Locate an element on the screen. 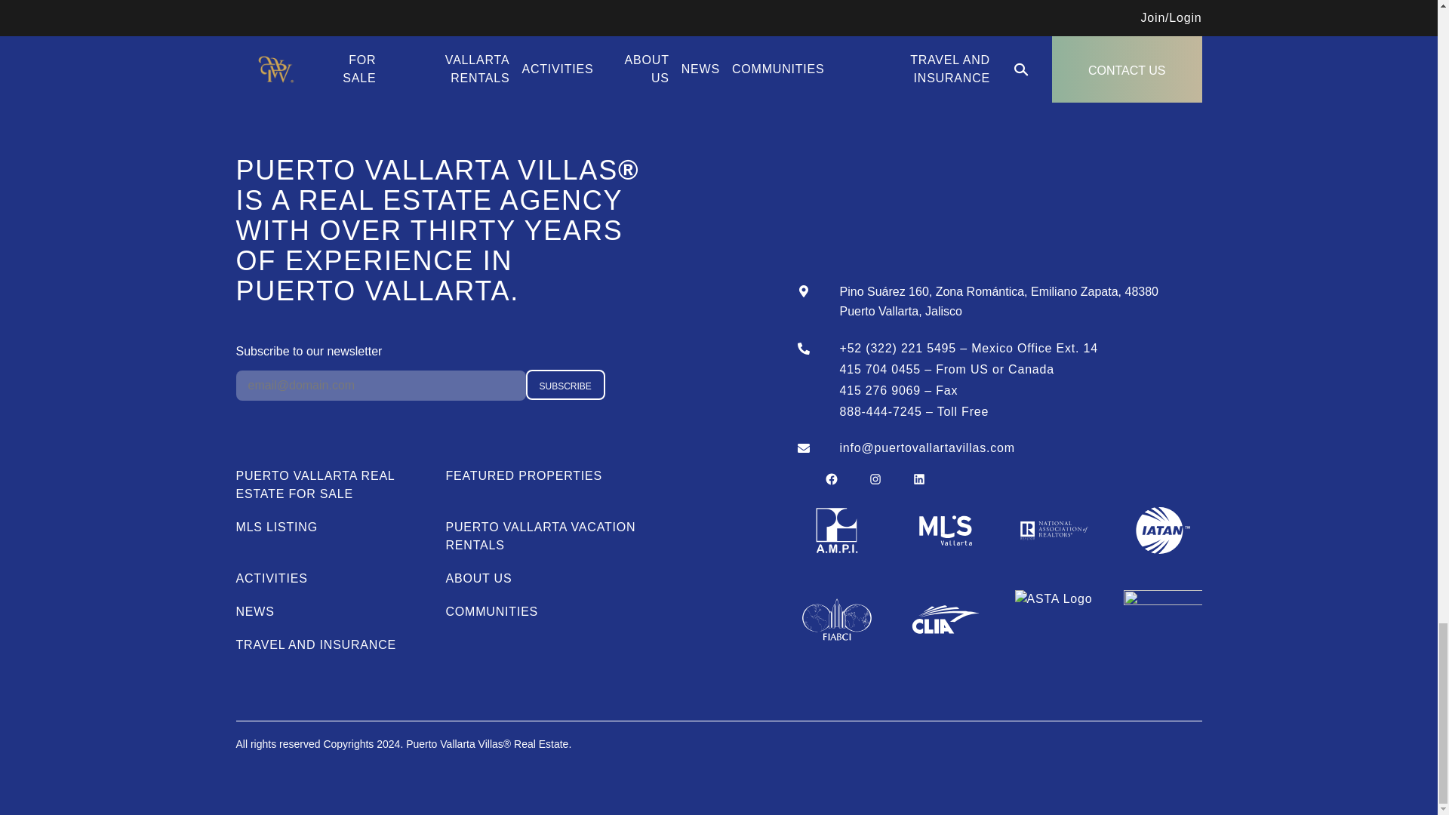 Image resolution: width=1449 pixels, height=815 pixels. PUERTO VALLARTA VACATION RENTALS is located at coordinates (540, 536).